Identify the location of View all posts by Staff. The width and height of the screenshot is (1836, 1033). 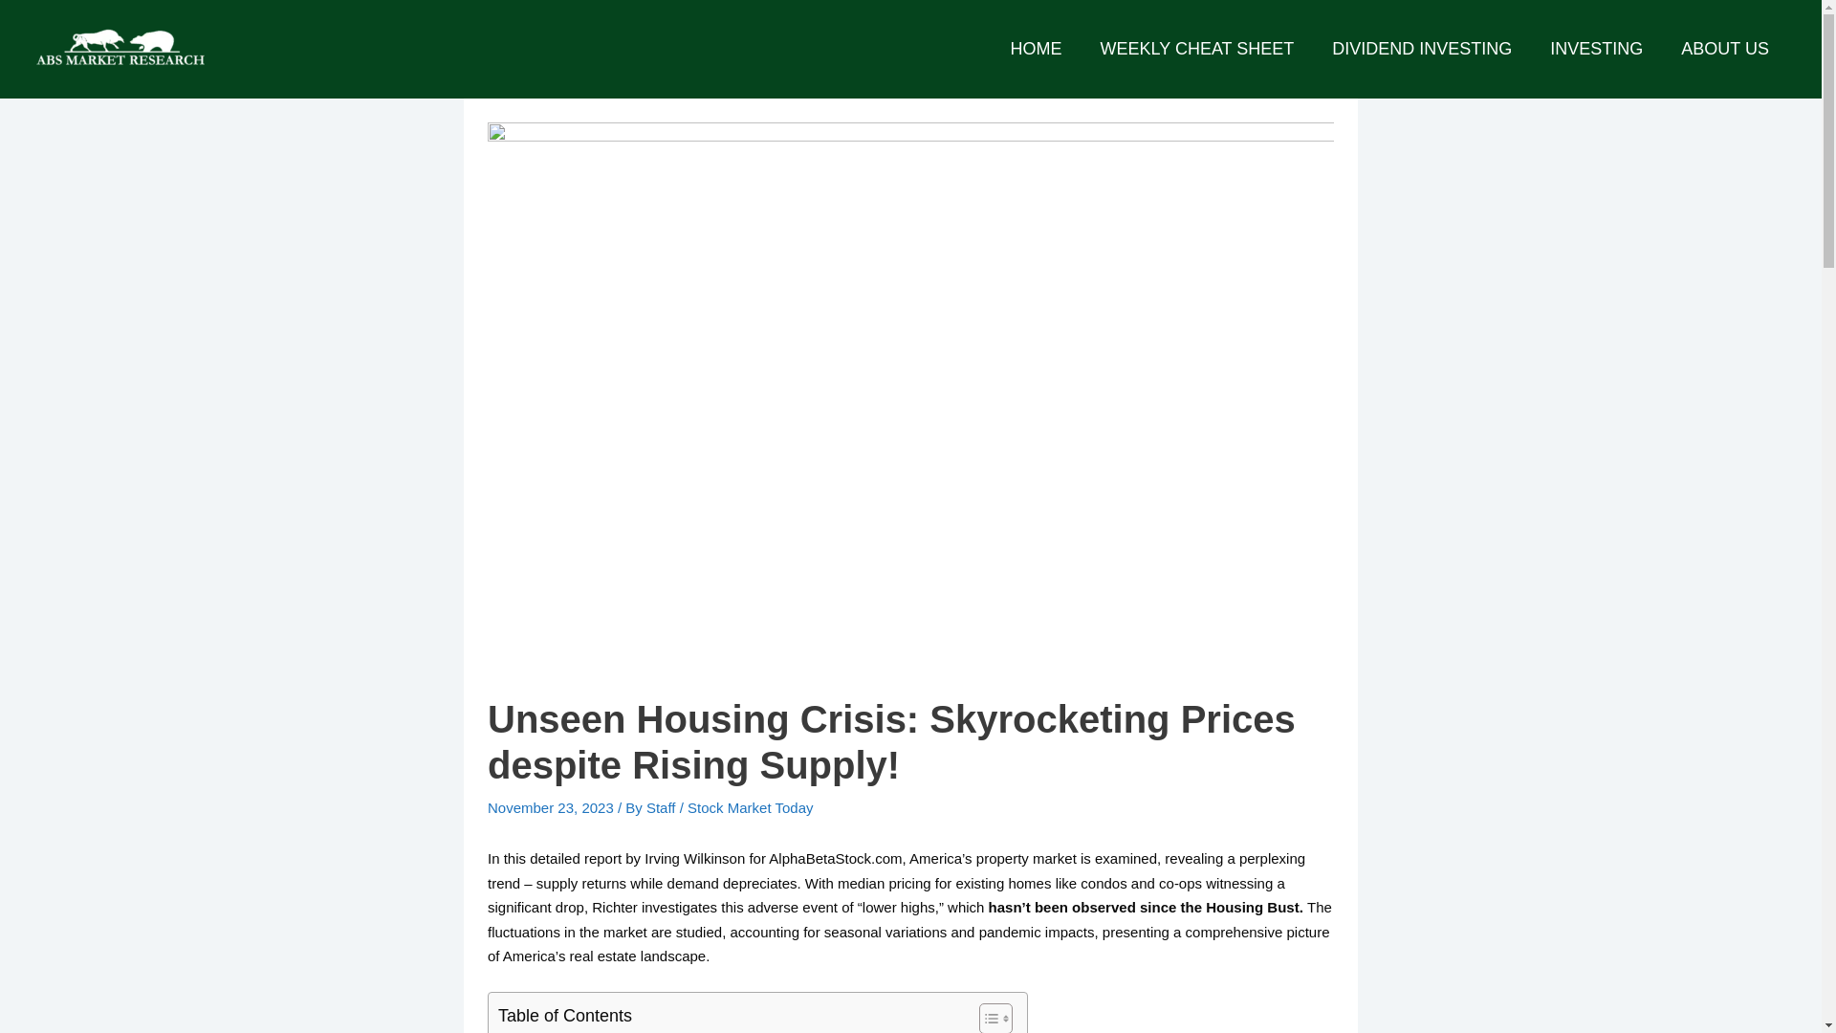
(662, 807).